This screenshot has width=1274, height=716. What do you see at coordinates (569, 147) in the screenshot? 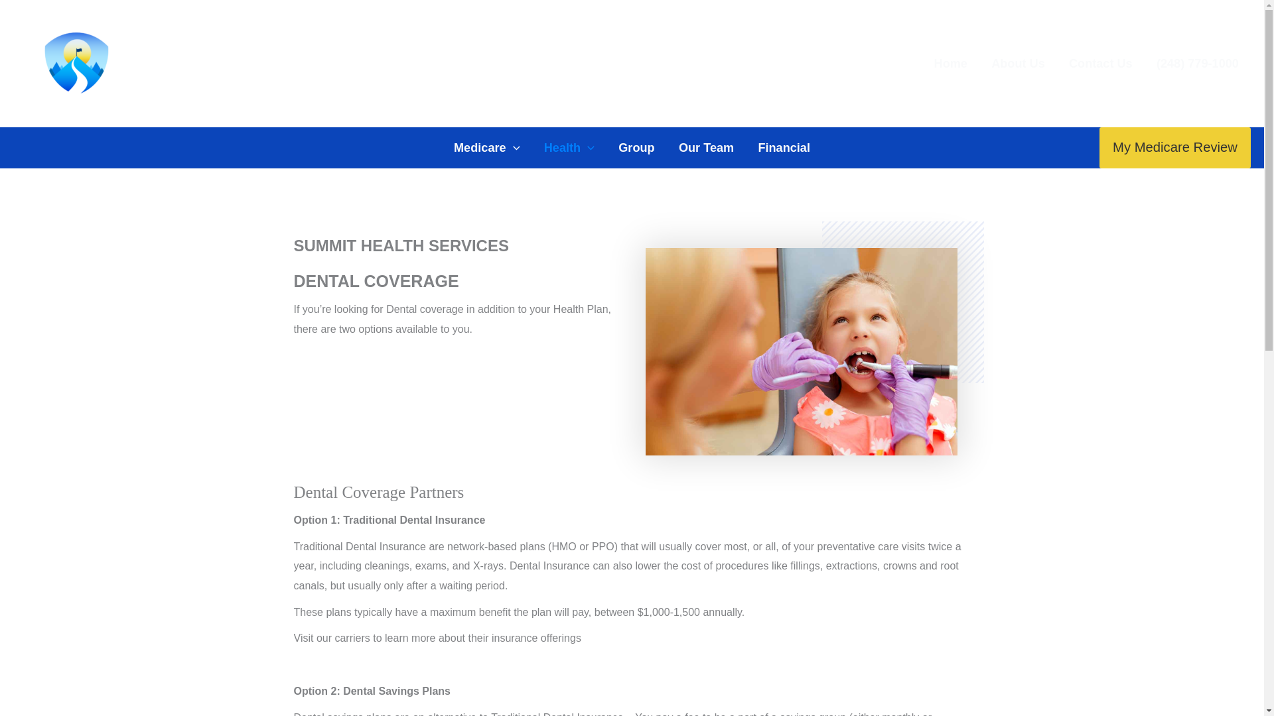
I see `Health` at bounding box center [569, 147].